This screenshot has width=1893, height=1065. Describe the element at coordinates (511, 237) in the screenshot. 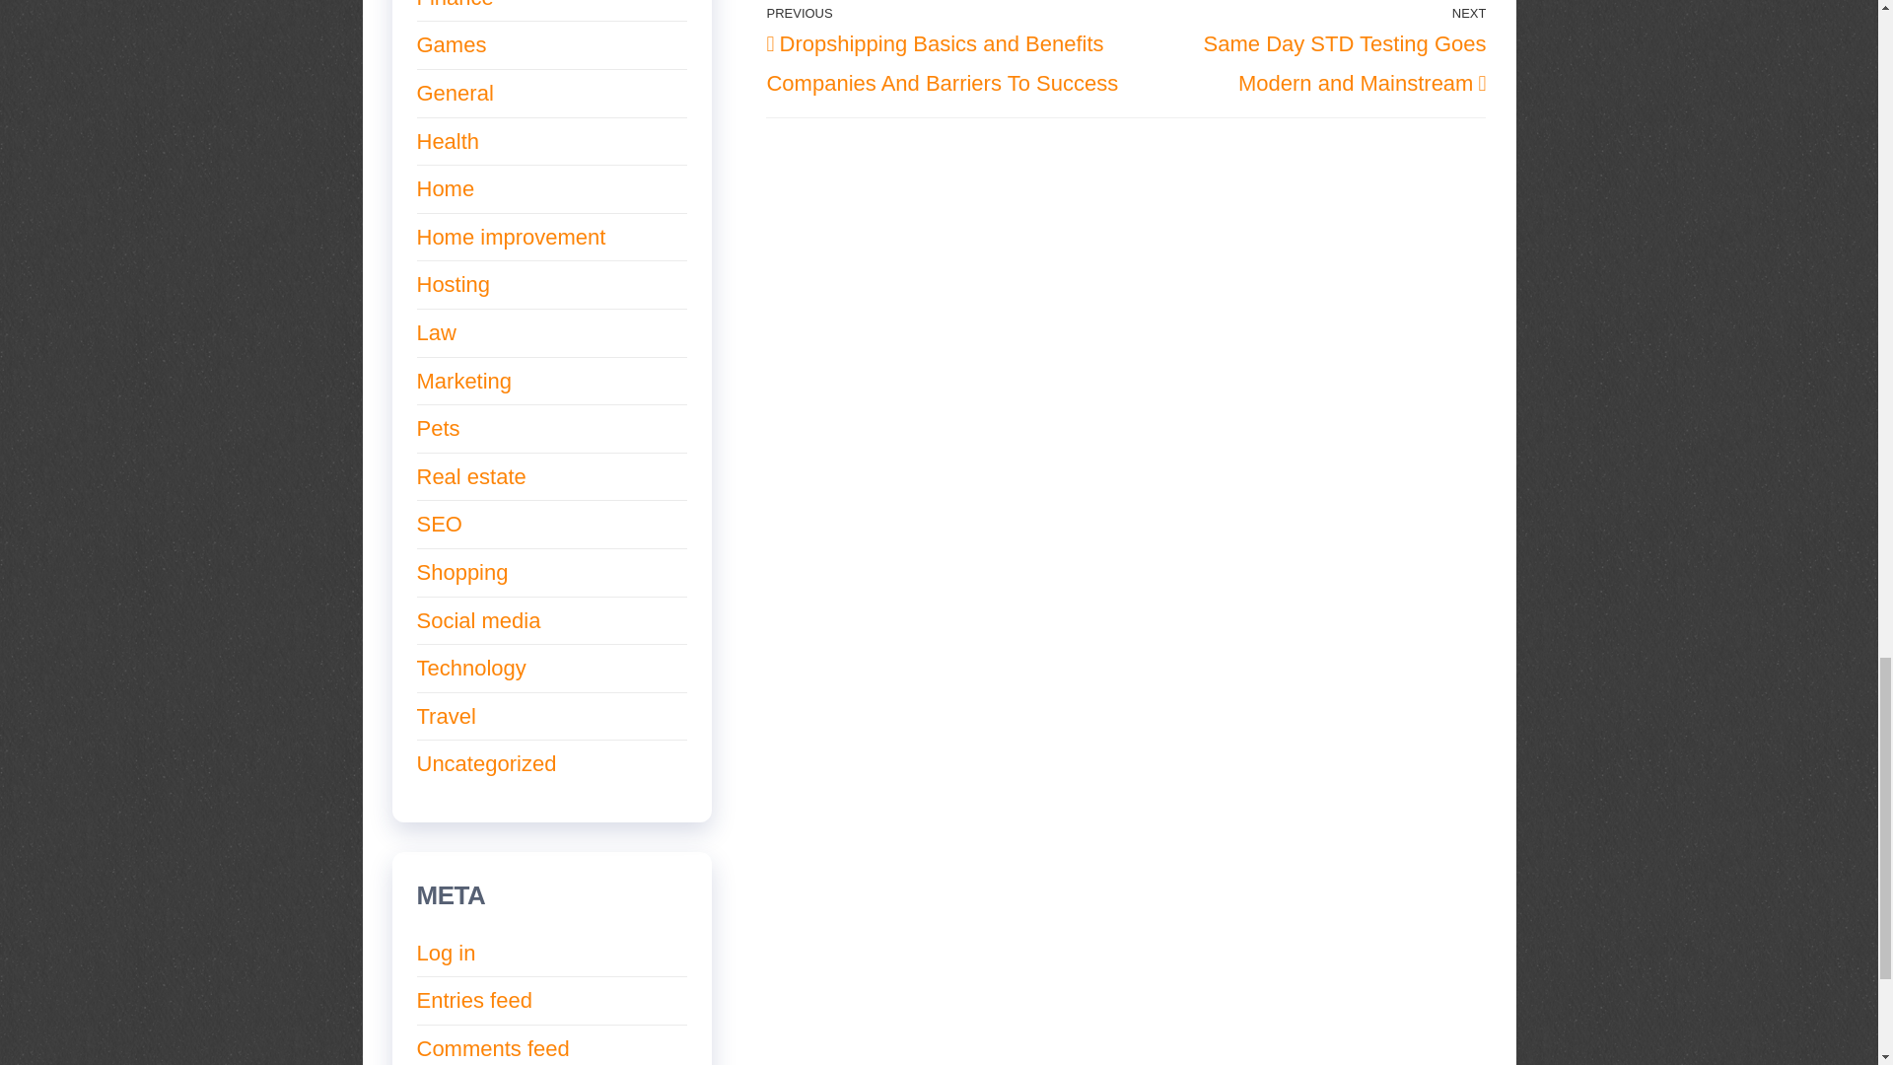

I see `Home improvement` at that location.